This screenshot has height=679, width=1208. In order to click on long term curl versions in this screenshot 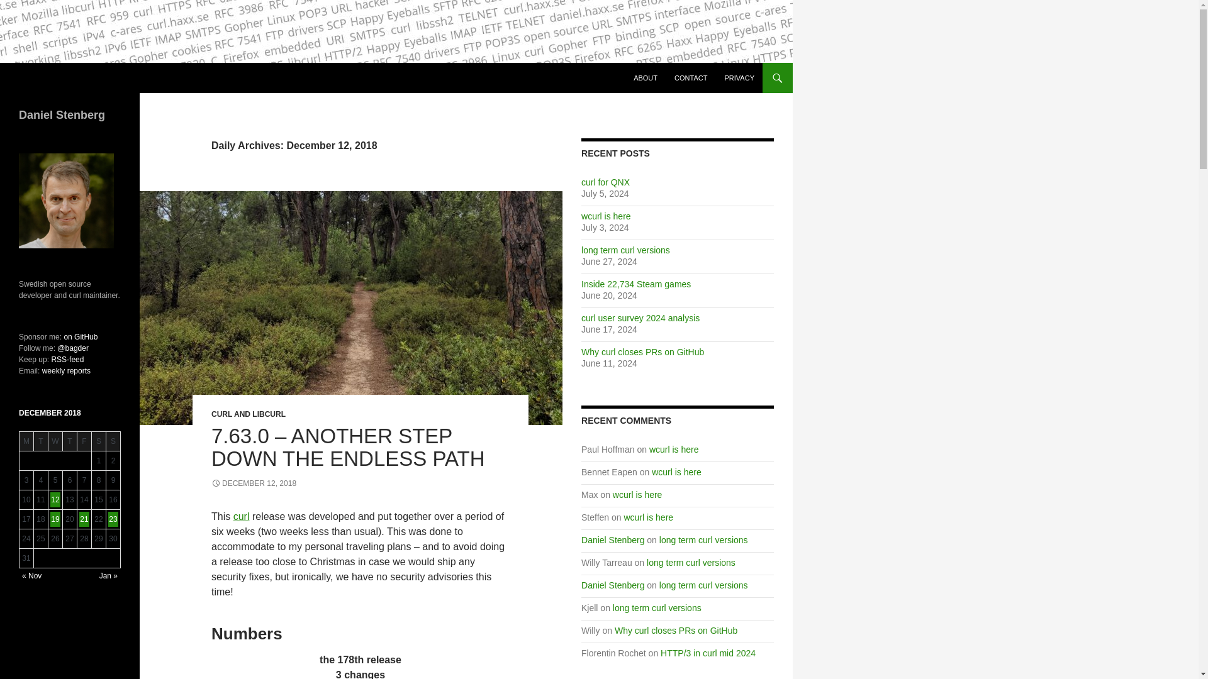, I will do `click(625, 250)`.